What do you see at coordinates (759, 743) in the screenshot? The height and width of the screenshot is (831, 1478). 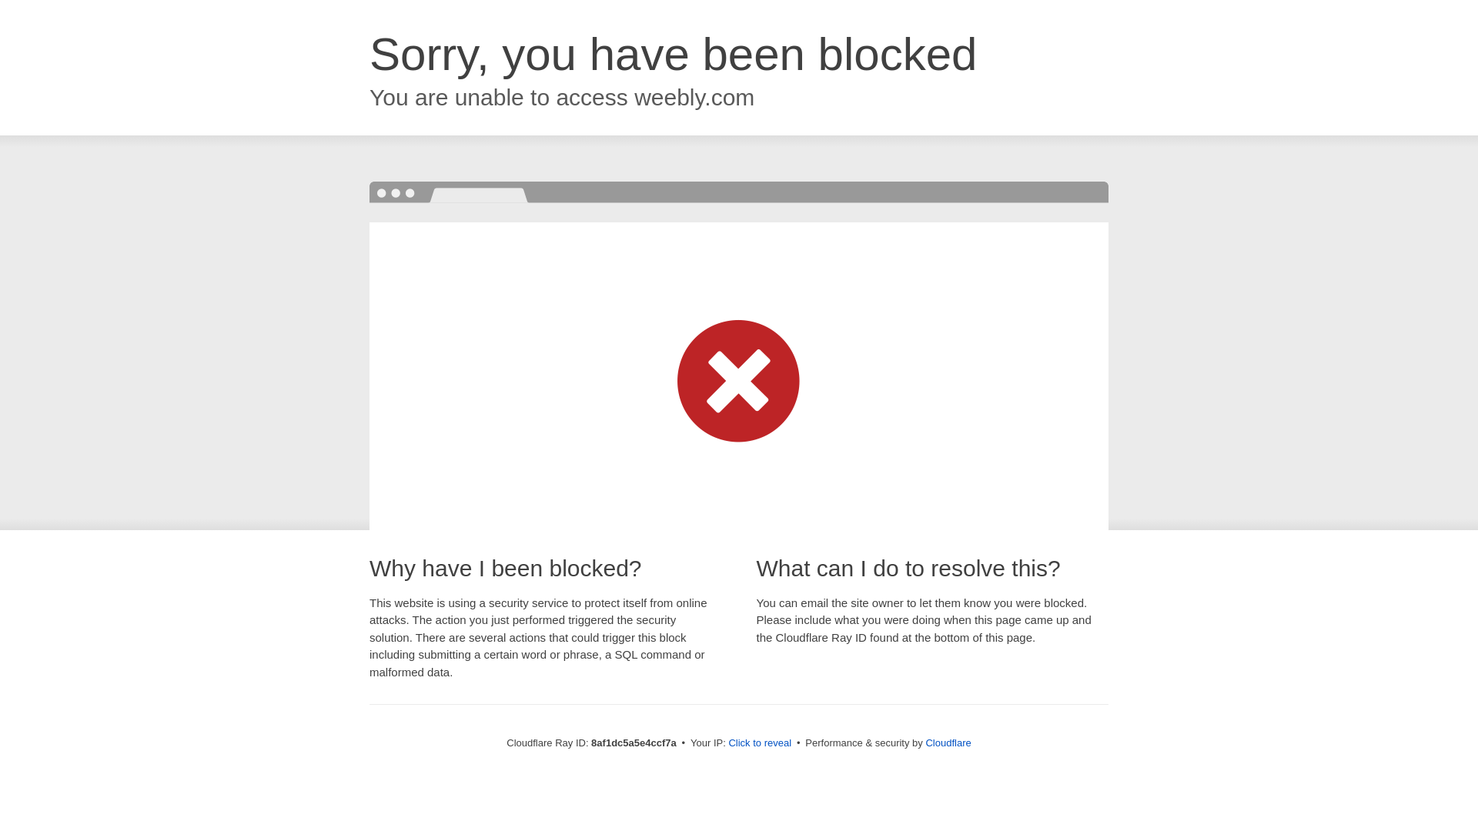 I see `Click to reveal` at bounding box center [759, 743].